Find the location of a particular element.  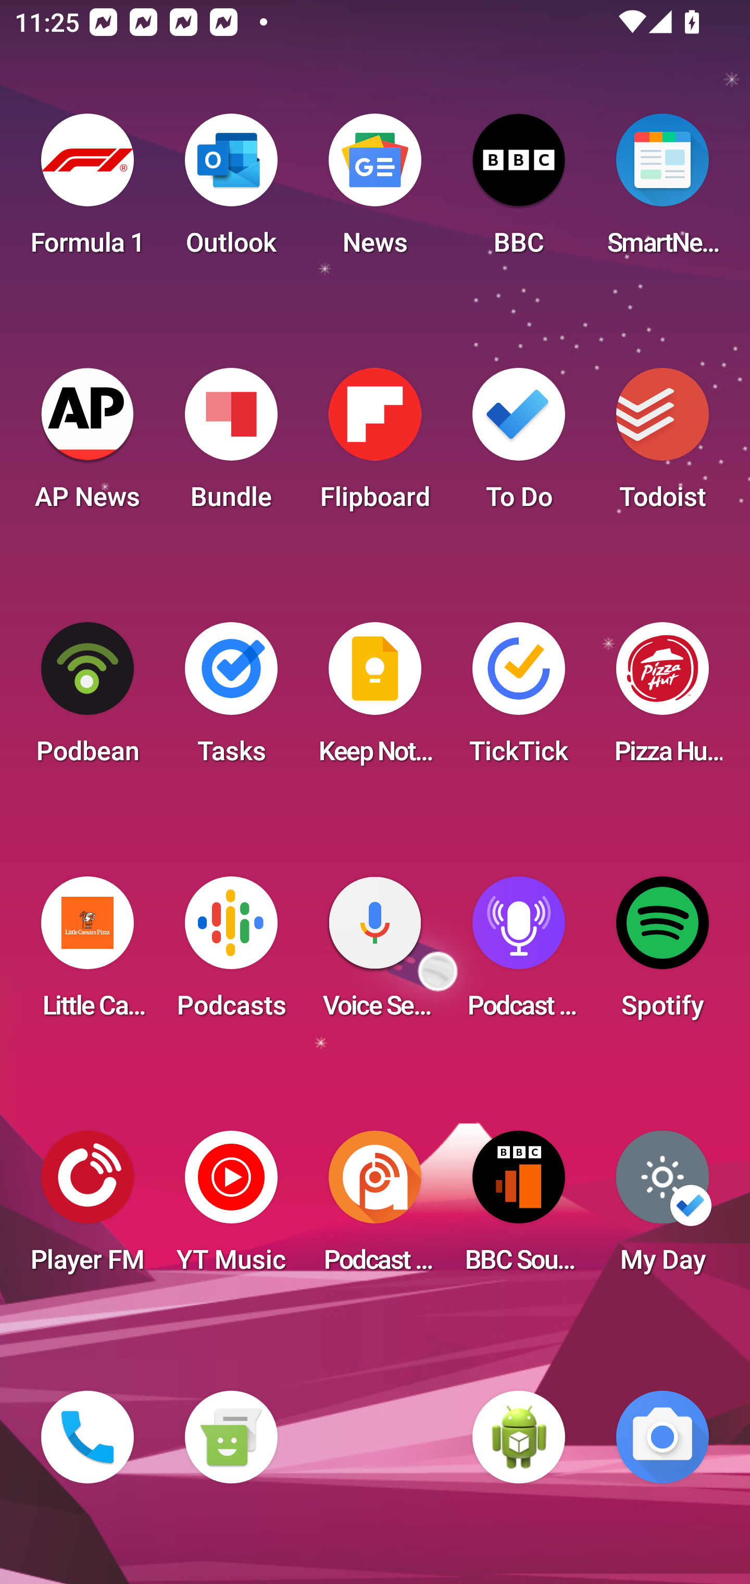

Flipboard is located at coordinates (375, 445).